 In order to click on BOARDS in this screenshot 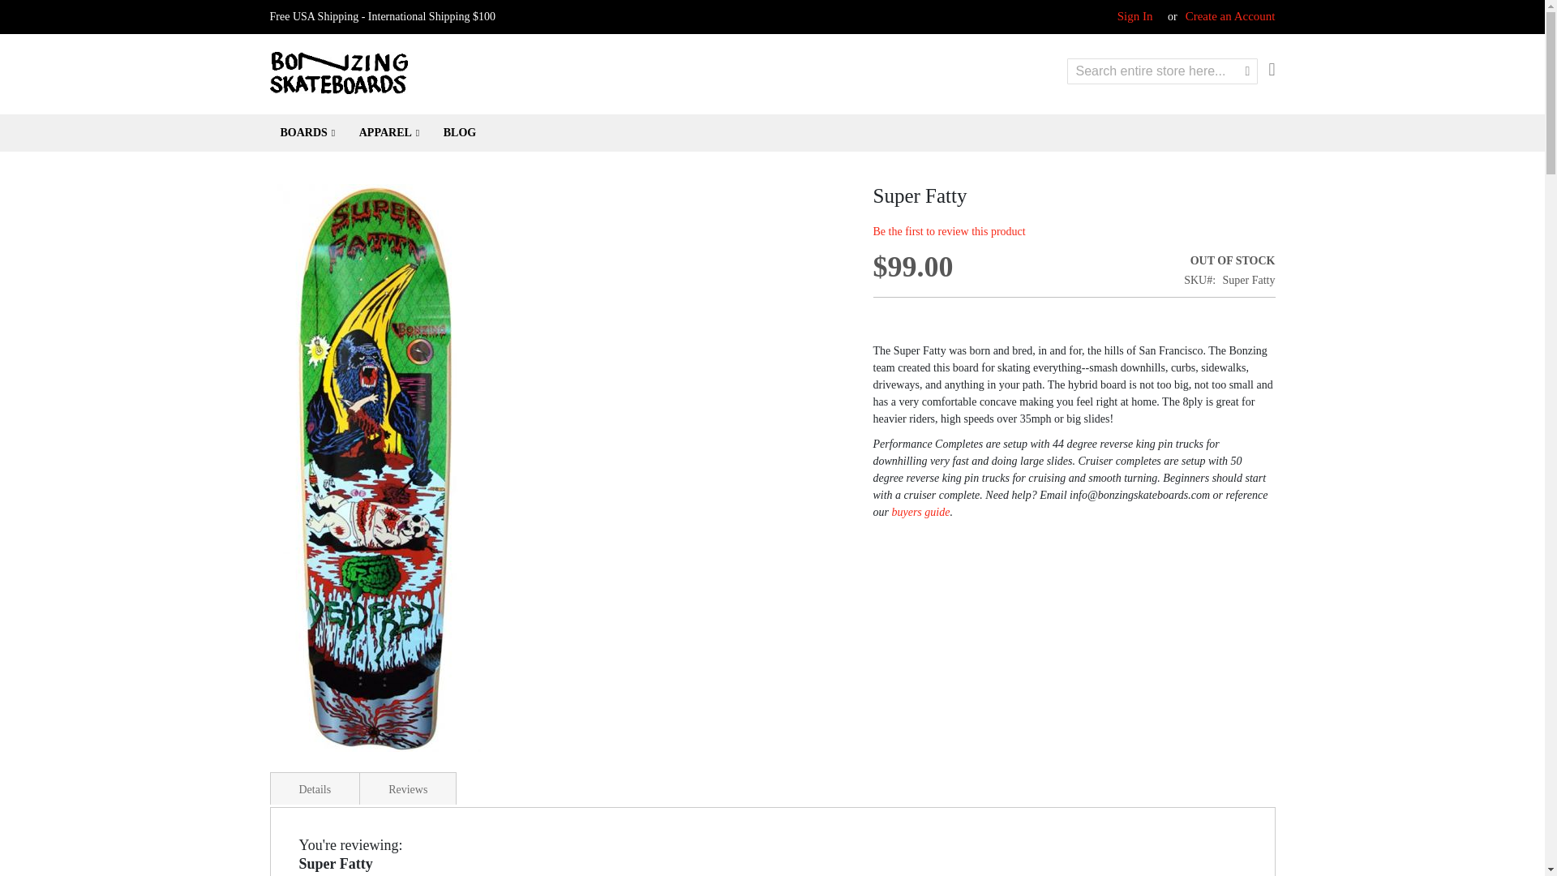, I will do `click(307, 133)`.